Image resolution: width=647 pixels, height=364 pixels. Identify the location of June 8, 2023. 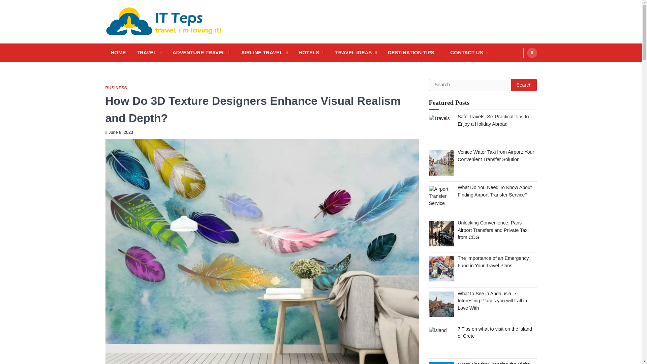
(119, 132).